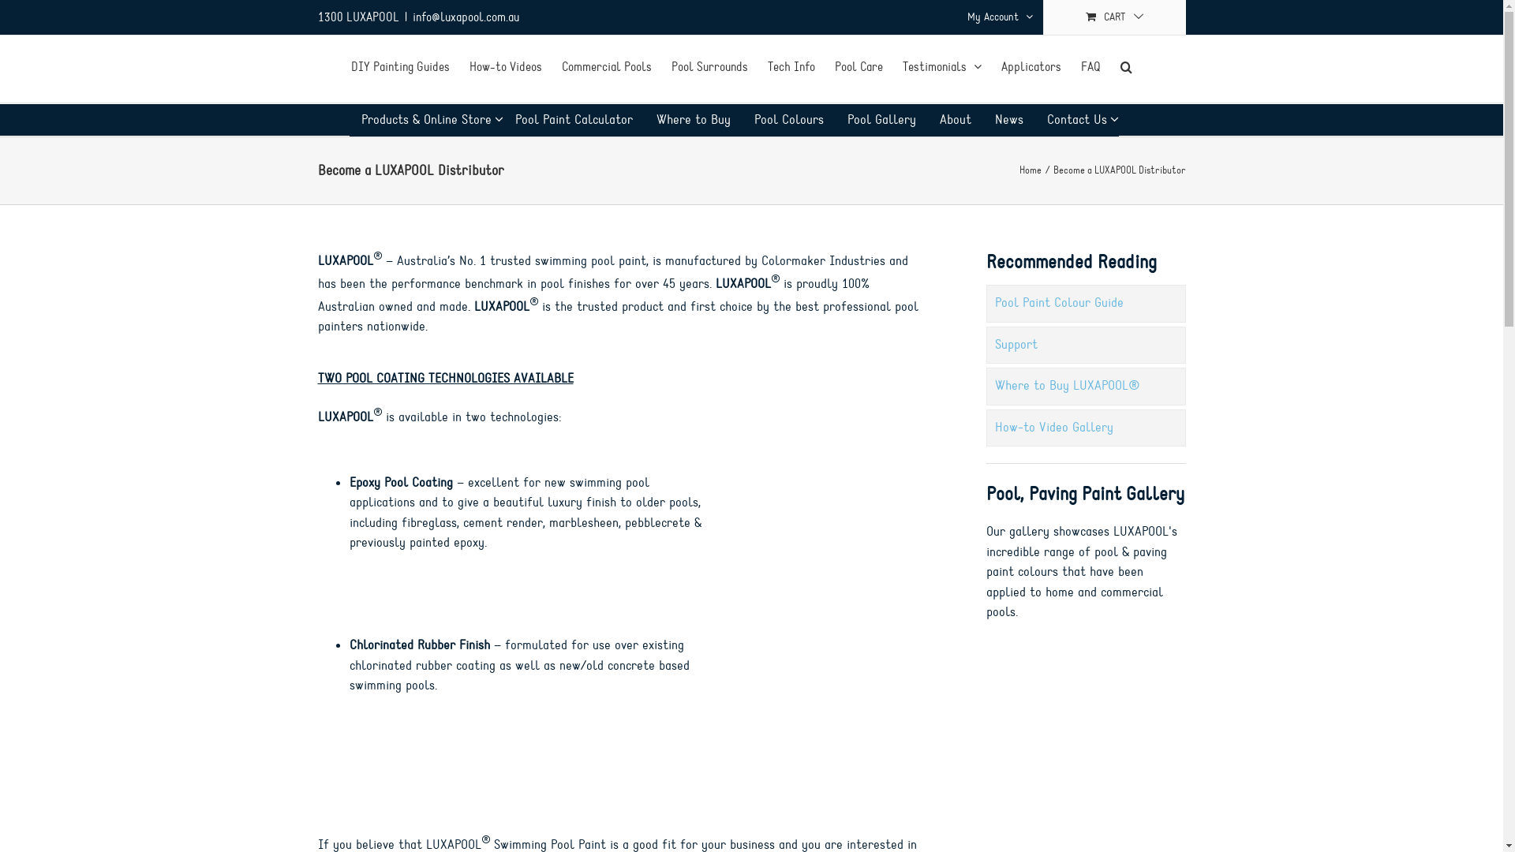  Describe the element at coordinates (710, 65) in the screenshot. I see `Pool Surrounds` at that location.